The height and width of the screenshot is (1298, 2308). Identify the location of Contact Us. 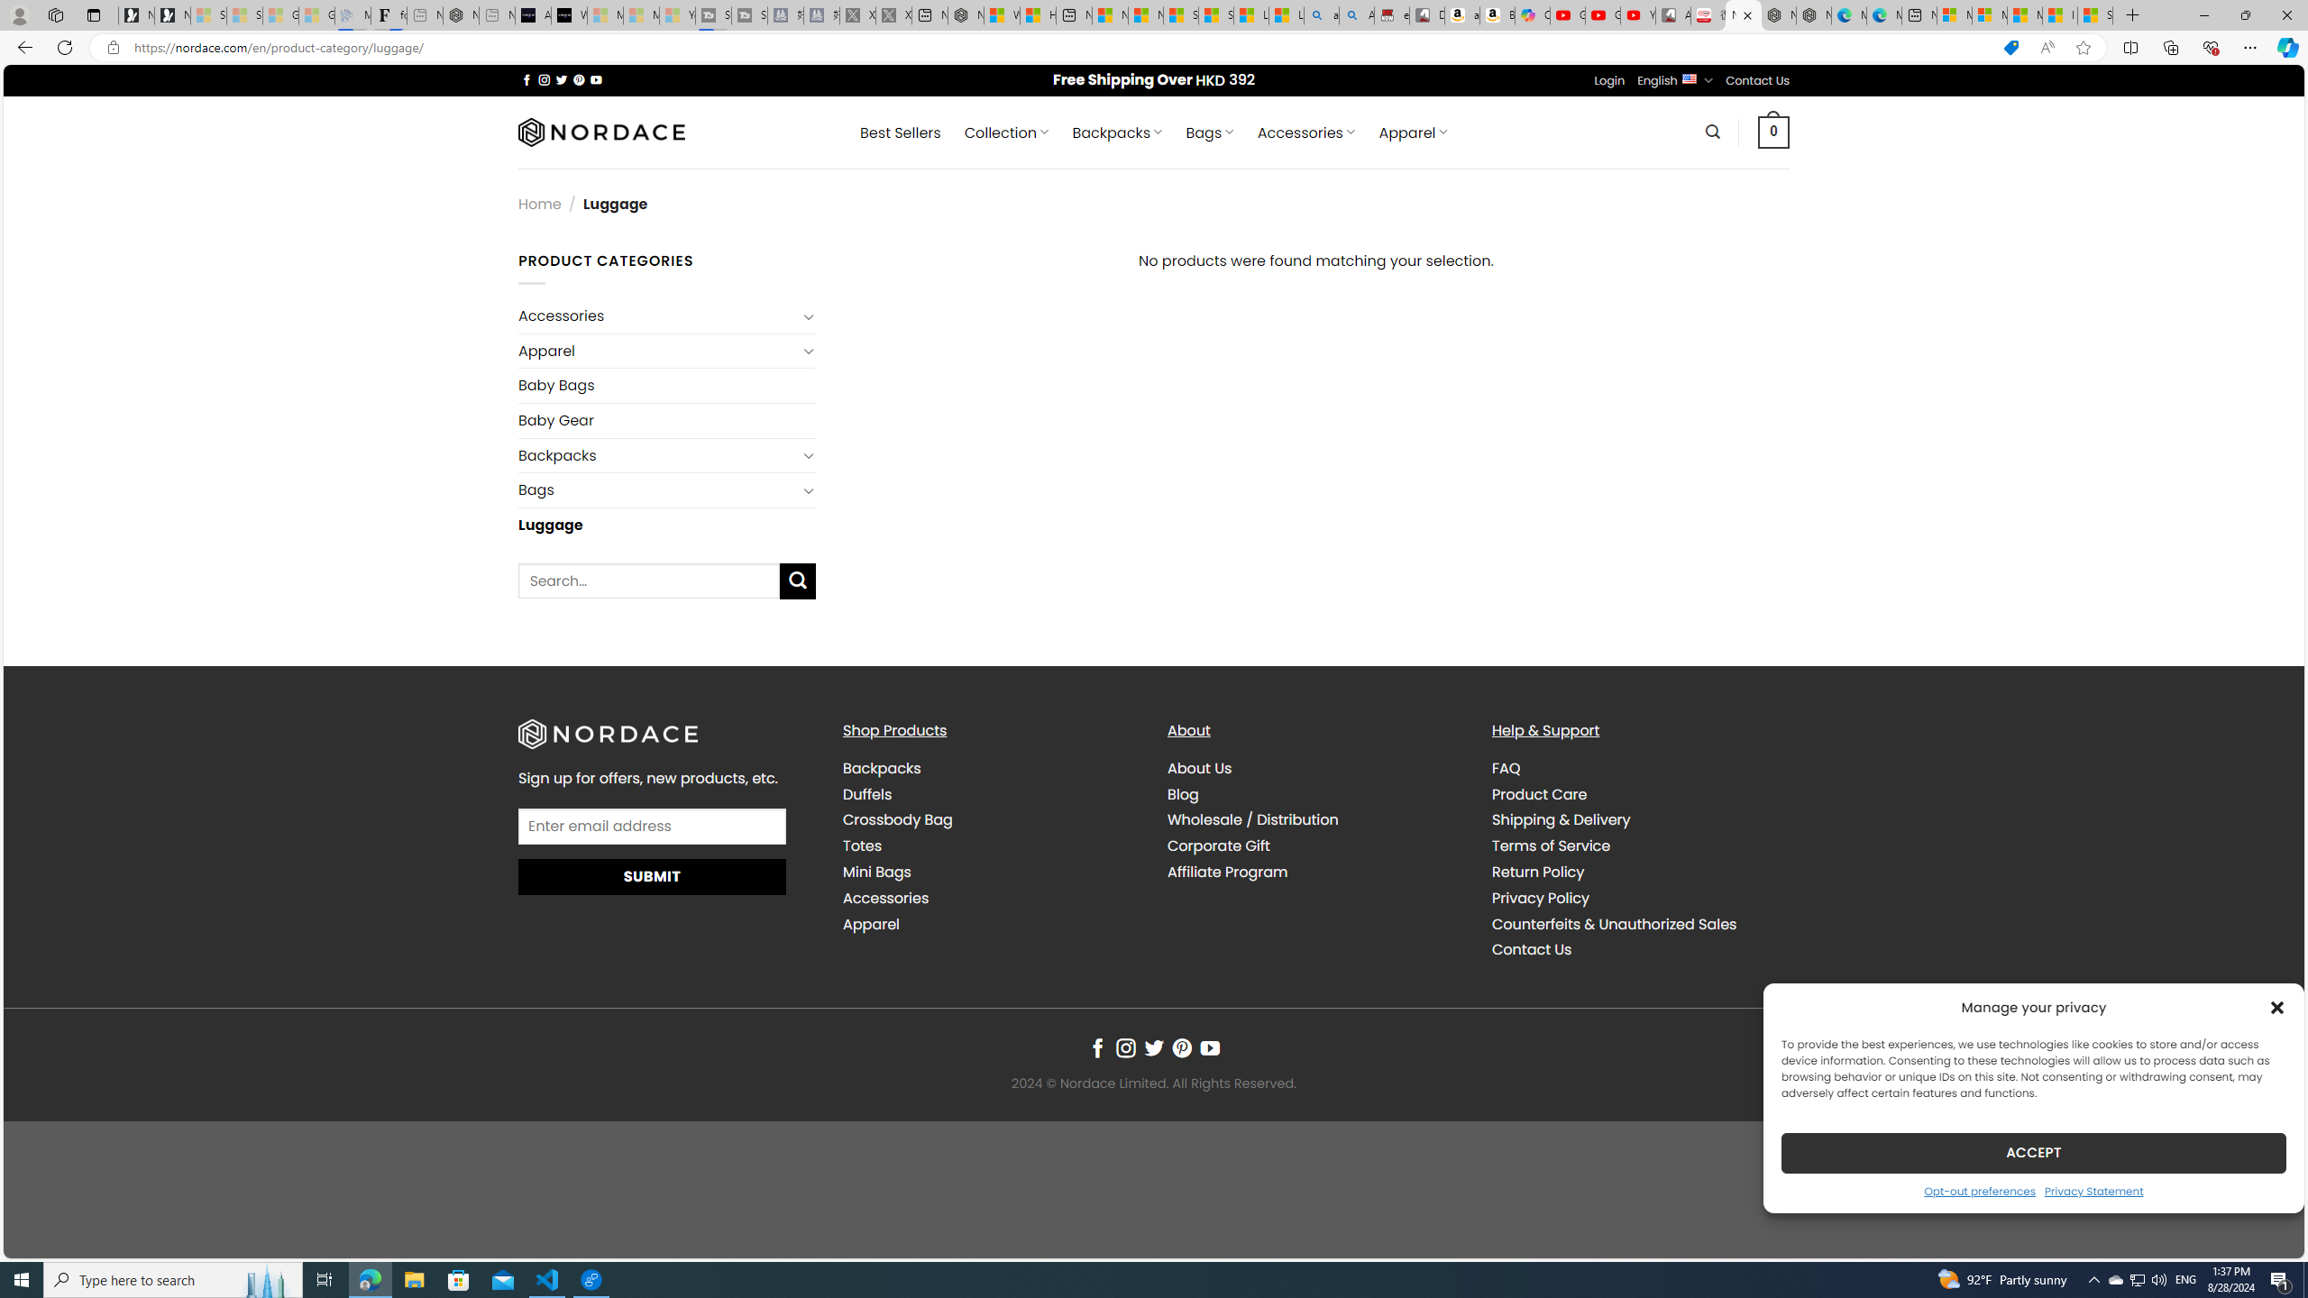
(1531, 950).